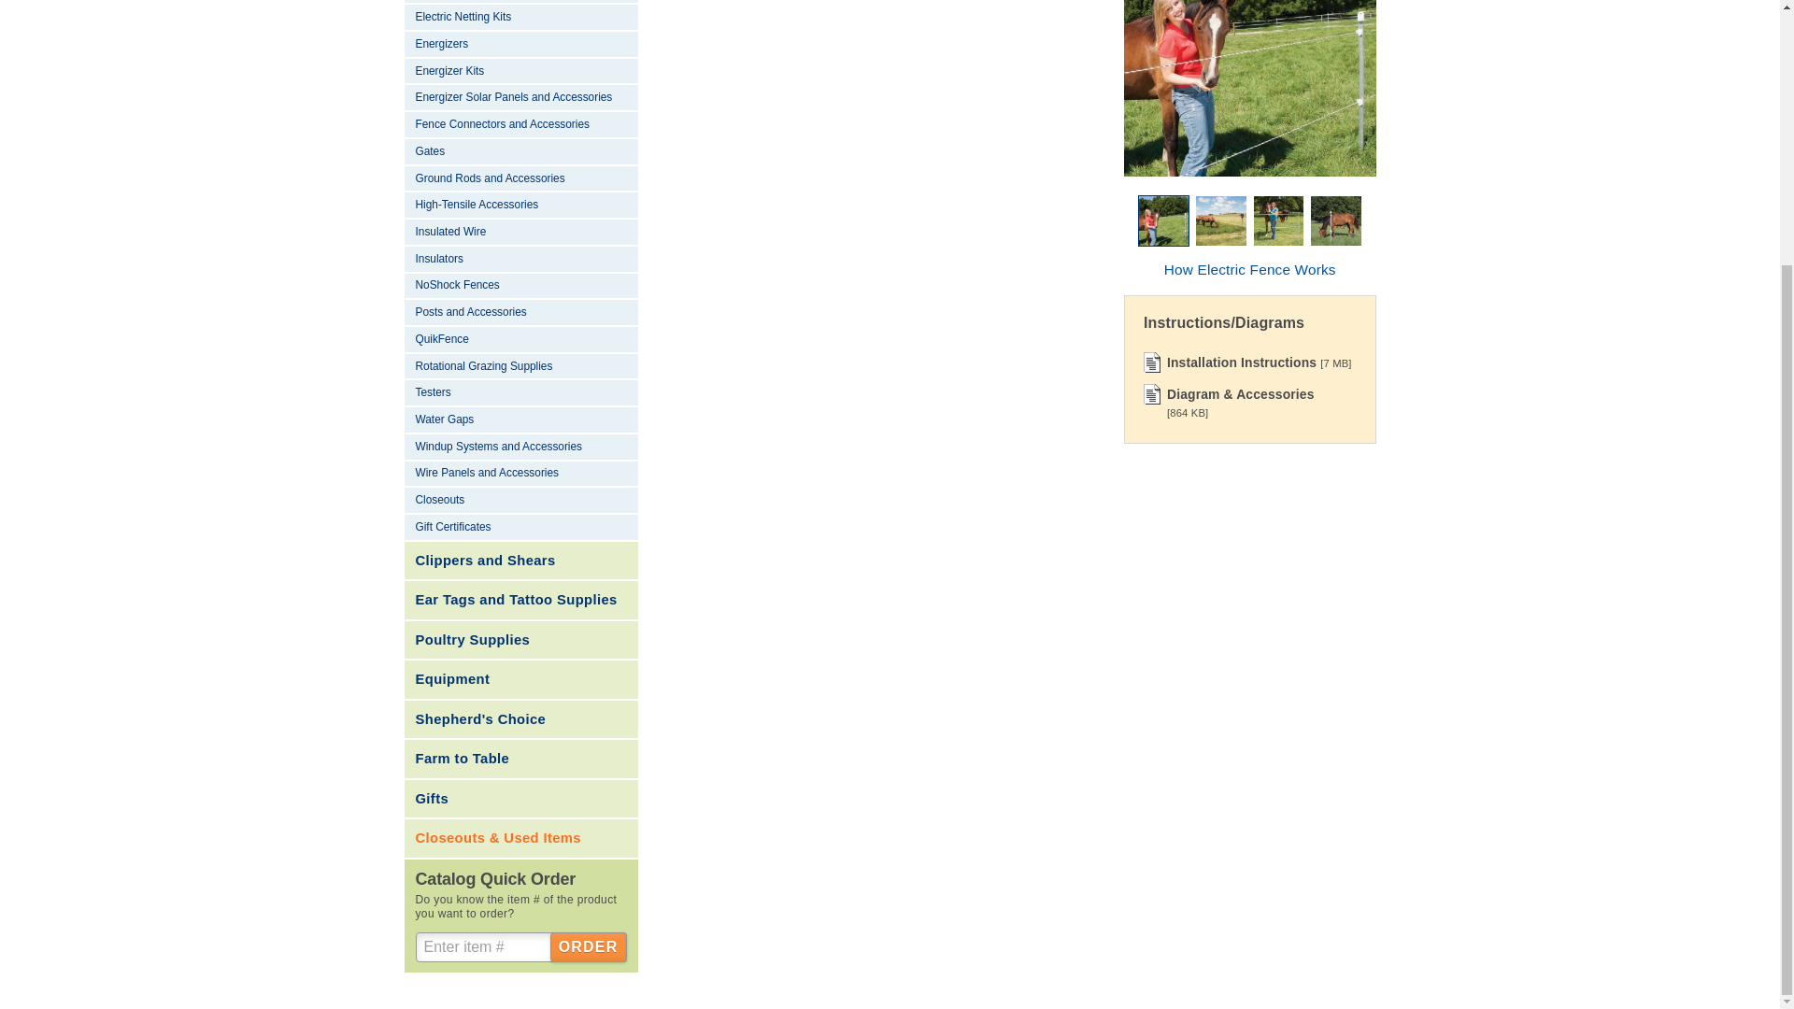  I want to click on Ear Tags and Tattoo Supplies, so click(520, 601).